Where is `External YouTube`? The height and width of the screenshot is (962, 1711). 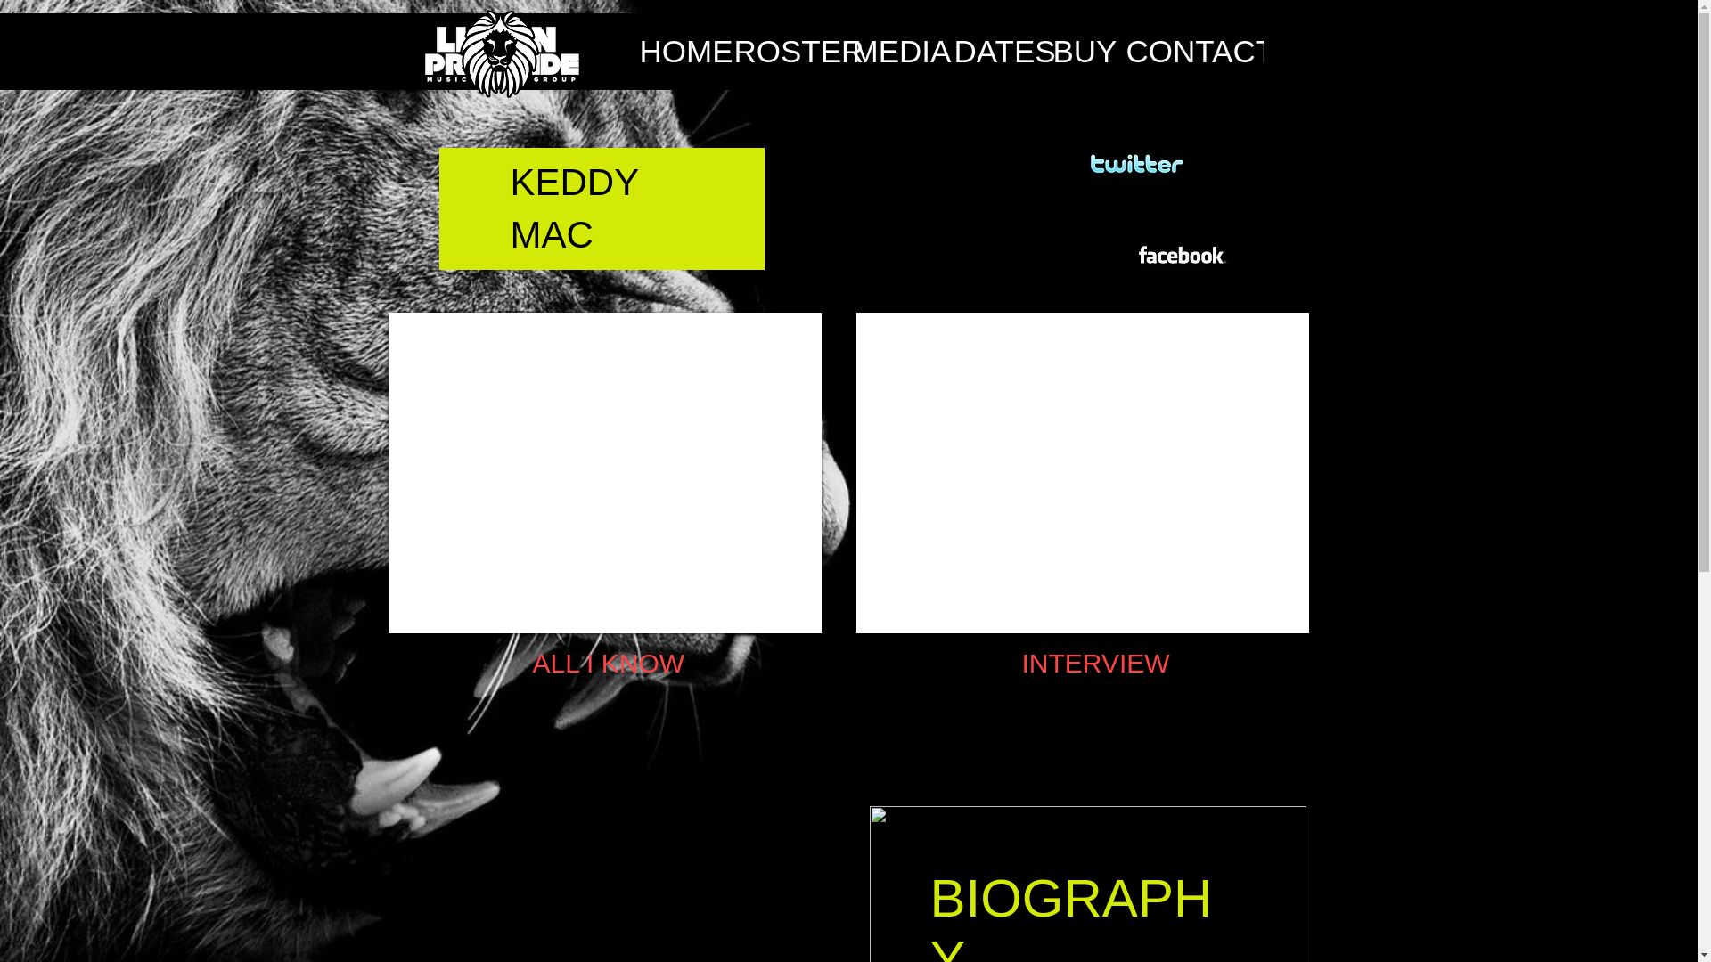
External YouTube is located at coordinates (604, 472).